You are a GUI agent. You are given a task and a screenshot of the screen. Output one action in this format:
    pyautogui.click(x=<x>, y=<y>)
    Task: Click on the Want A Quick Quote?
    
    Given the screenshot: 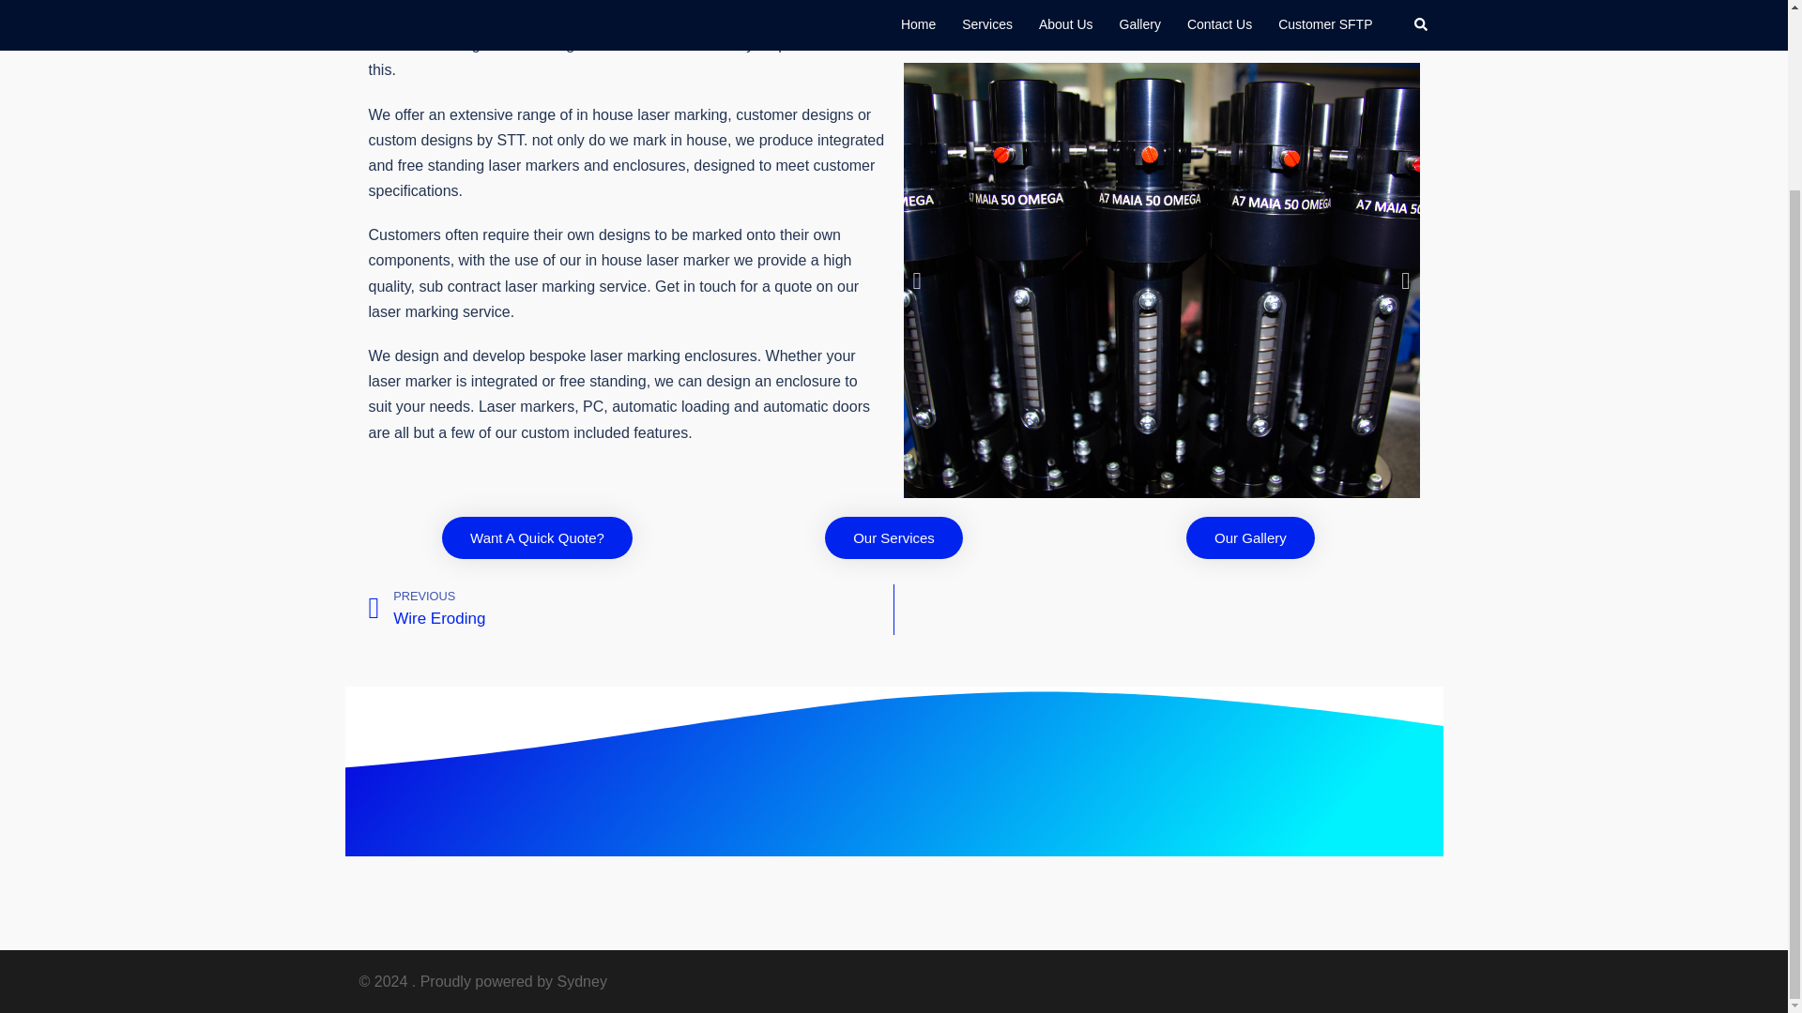 What is the action you would take?
    pyautogui.click(x=631, y=610)
    